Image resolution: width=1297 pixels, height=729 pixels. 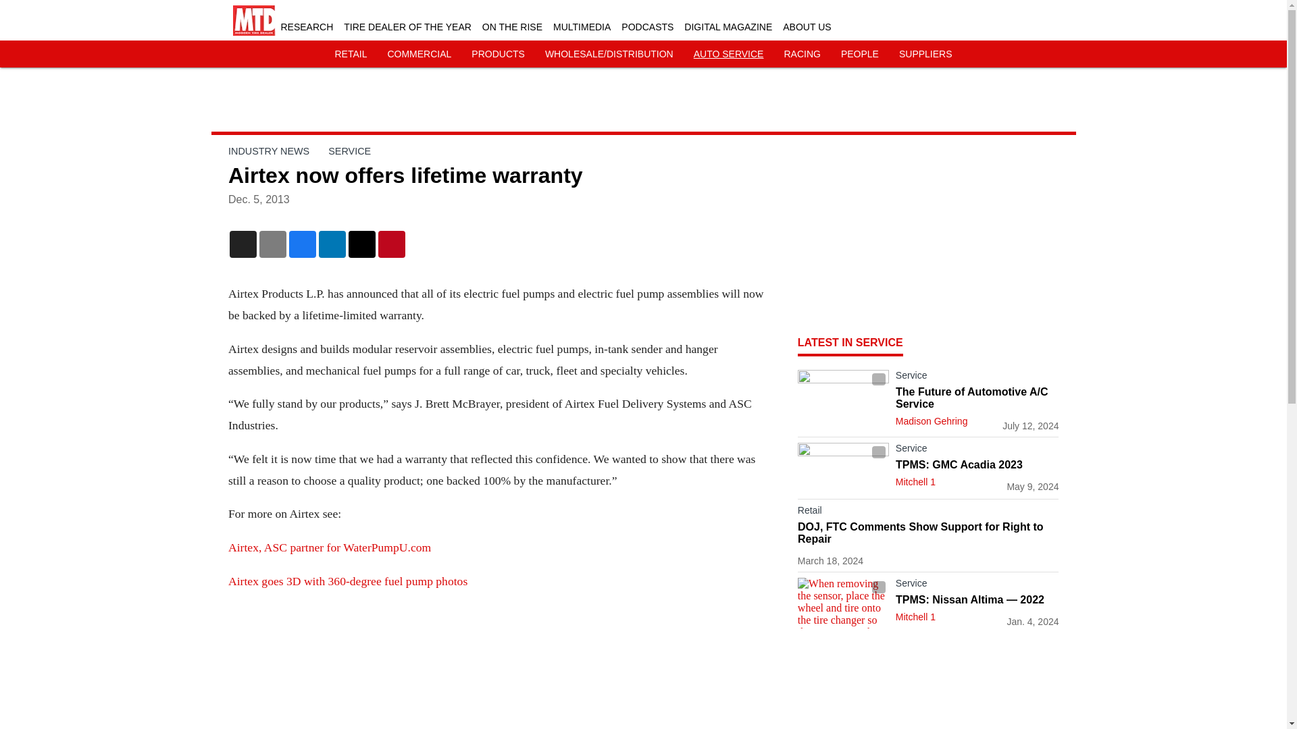 I want to click on ON THE RISE, so click(x=512, y=27).